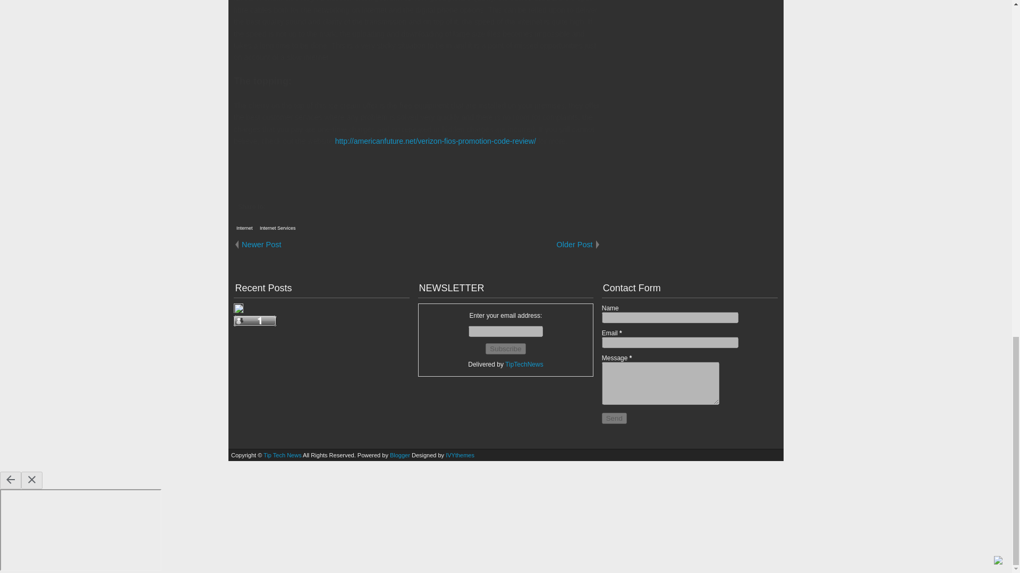 This screenshot has height=573, width=1020. Describe the element at coordinates (509, 244) in the screenshot. I see `Older Post` at that location.